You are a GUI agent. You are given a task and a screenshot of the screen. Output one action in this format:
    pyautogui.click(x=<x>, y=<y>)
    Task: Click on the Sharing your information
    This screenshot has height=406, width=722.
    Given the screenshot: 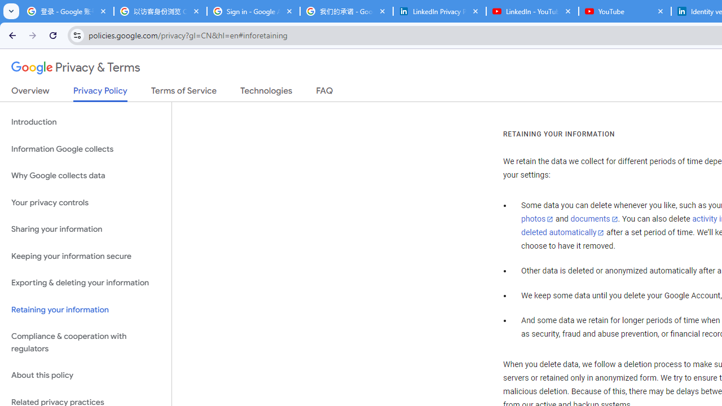 What is the action you would take?
    pyautogui.click(x=86, y=230)
    